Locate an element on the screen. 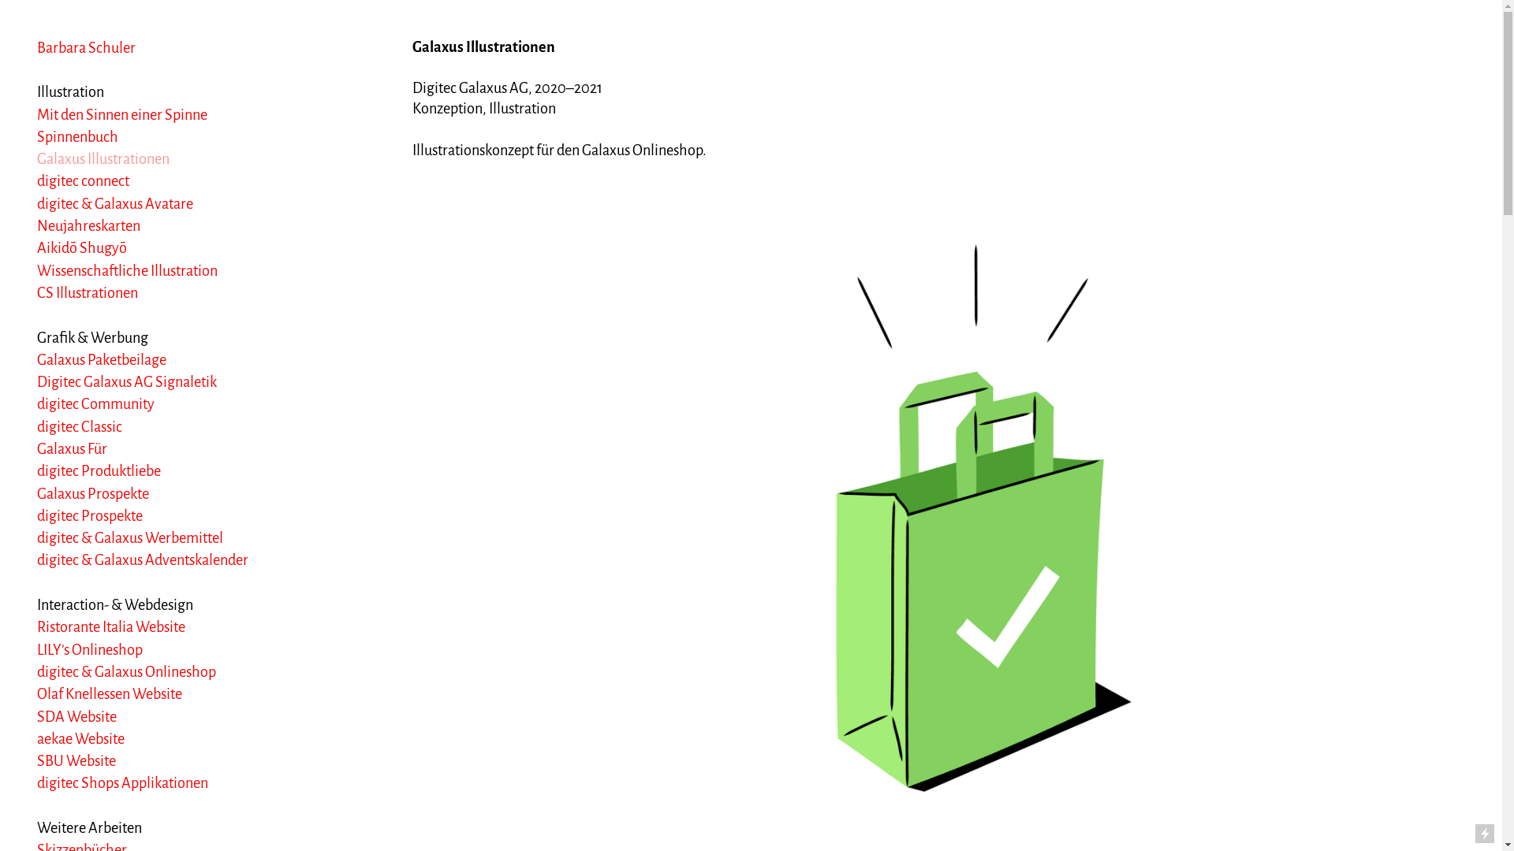 The height and width of the screenshot is (851, 1514). Spinnenbuch is located at coordinates (77, 137).